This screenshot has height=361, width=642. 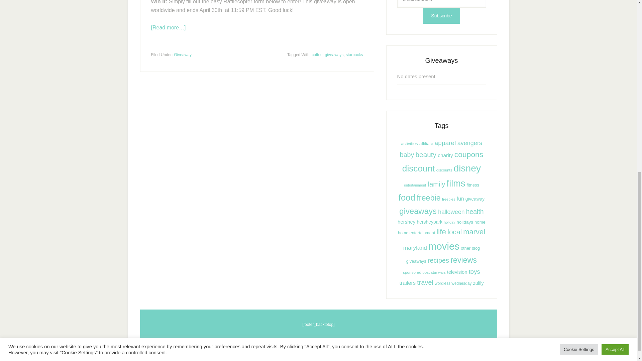 I want to click on baby, so click(x=407, y=155).